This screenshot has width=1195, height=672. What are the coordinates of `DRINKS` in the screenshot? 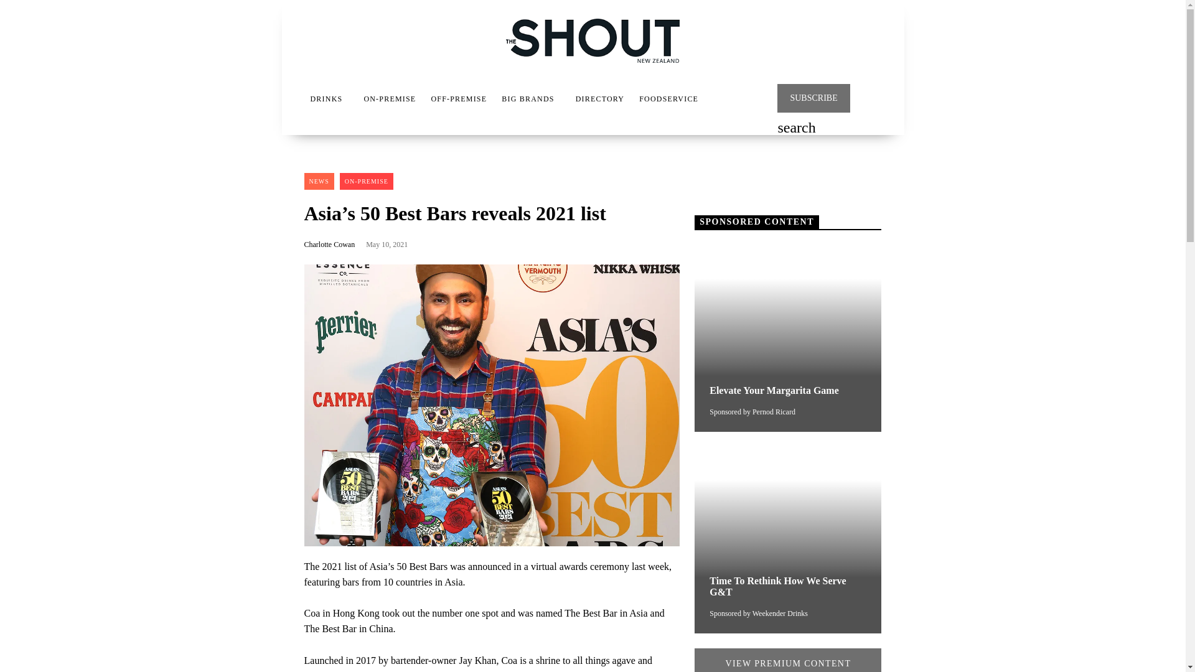 It's located at (326, 99).